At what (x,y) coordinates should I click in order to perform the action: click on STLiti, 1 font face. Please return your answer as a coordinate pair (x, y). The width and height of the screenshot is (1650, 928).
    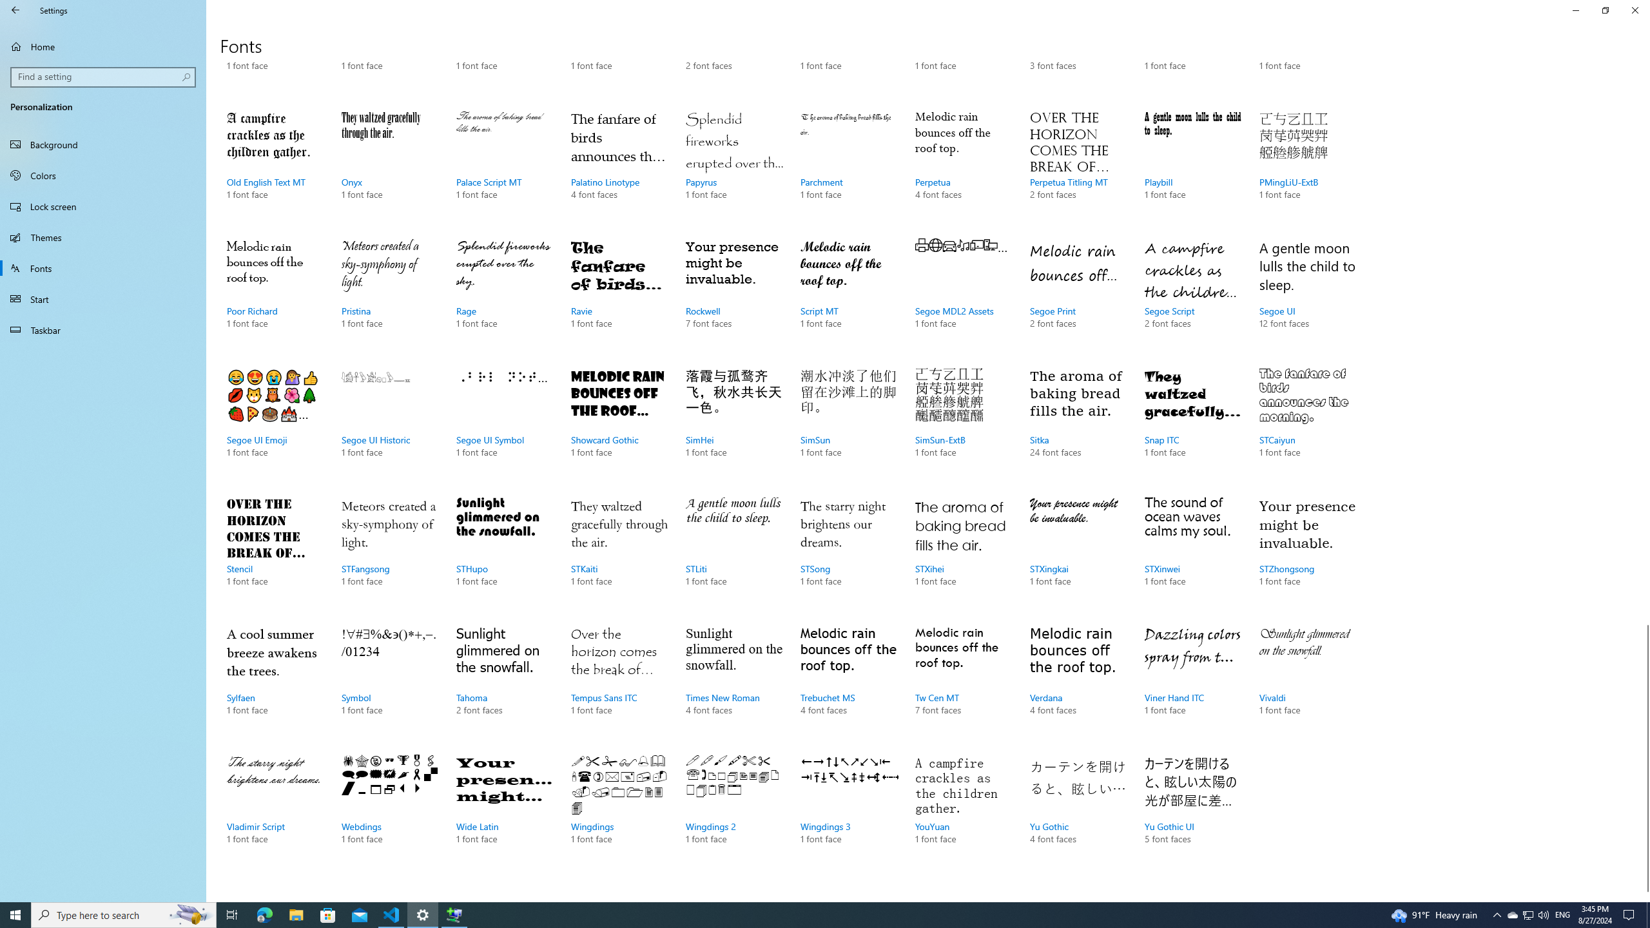
    Looking at the image, I should click on (733, 554).